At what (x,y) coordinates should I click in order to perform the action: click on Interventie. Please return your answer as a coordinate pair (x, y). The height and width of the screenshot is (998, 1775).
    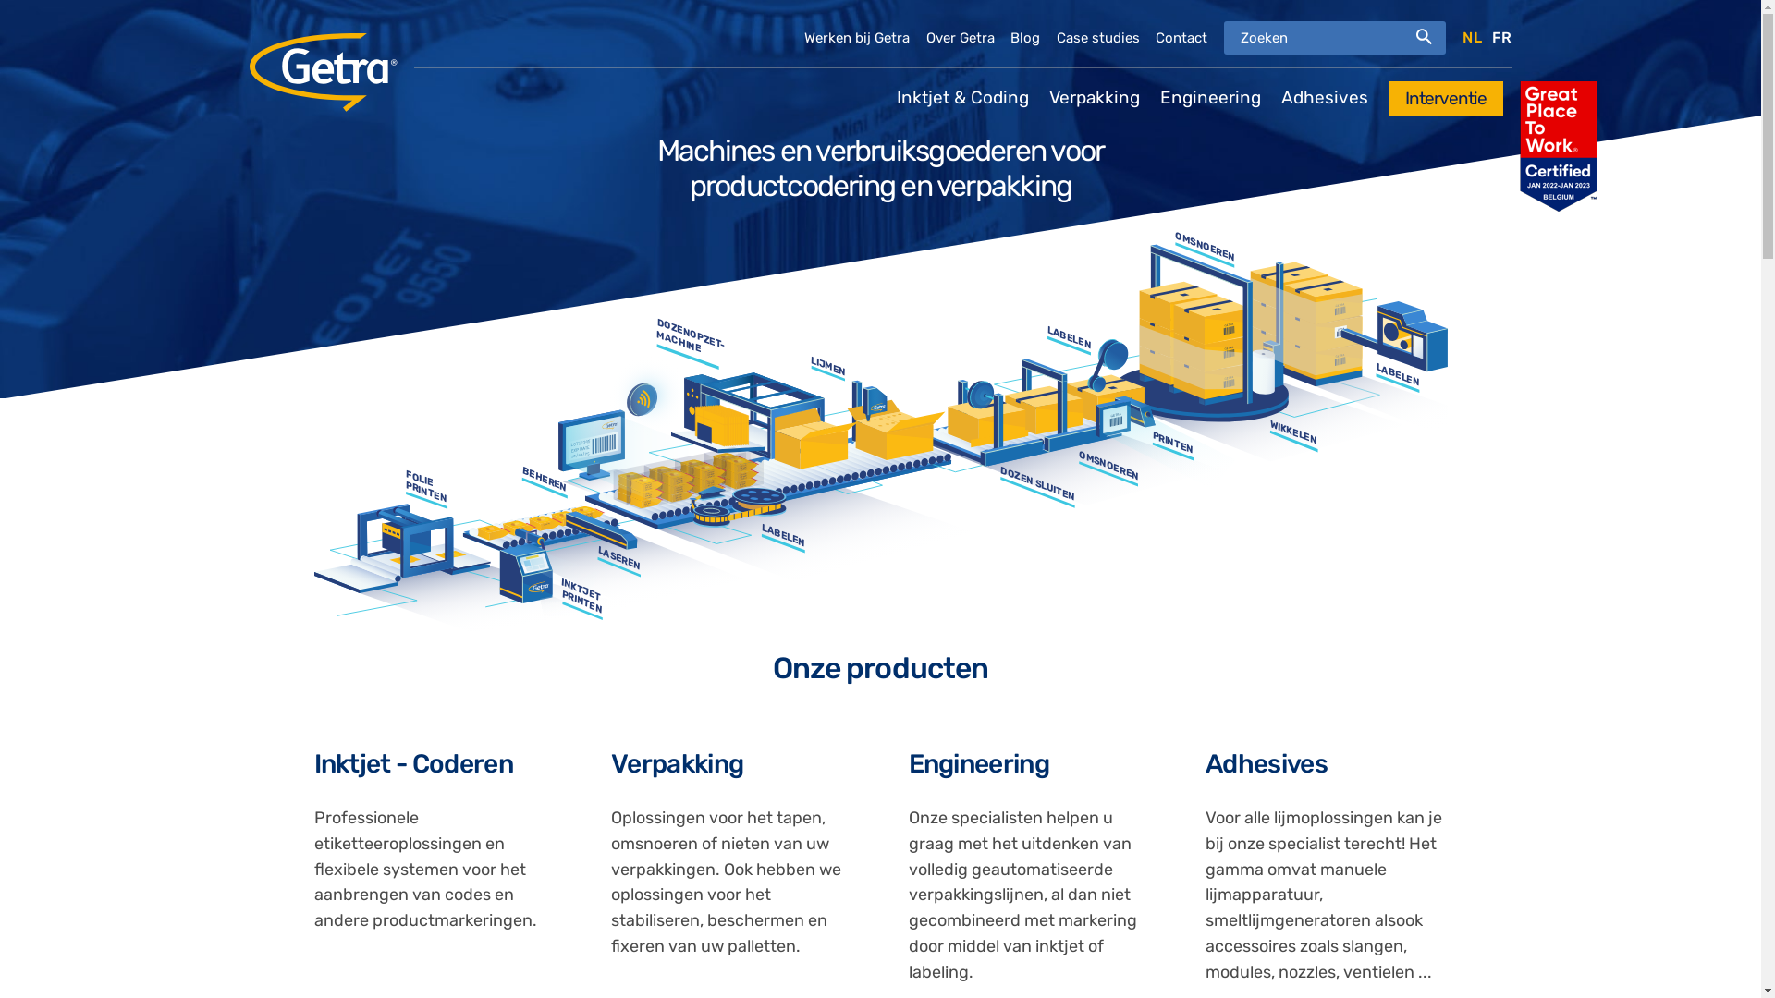
    Looking at the image, I should click on (1446, 99).